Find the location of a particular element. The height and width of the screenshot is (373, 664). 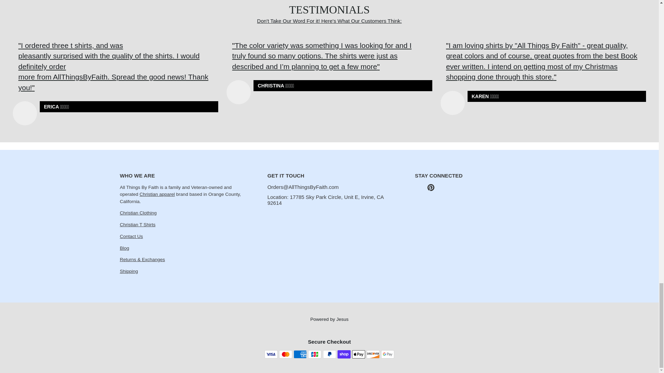

PayPal is located at coordinates (329, 354).